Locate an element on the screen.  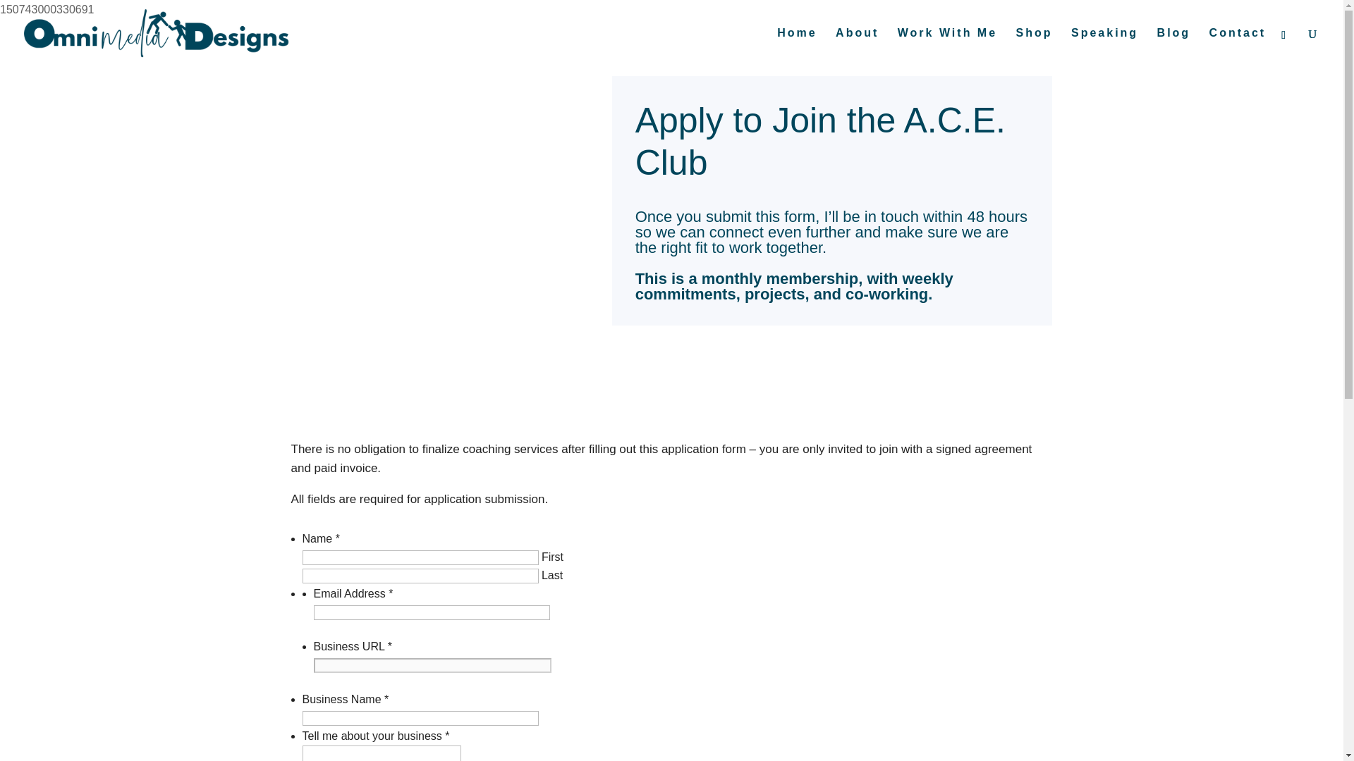
Home is located at coordinates (797, 47).